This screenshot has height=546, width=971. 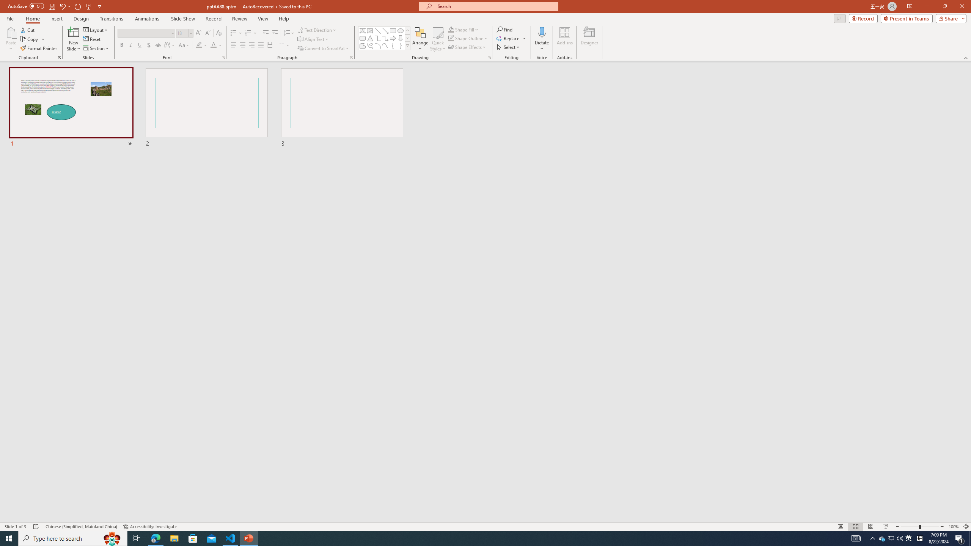 I want to click on Shadow, so click(x=149, y=45).